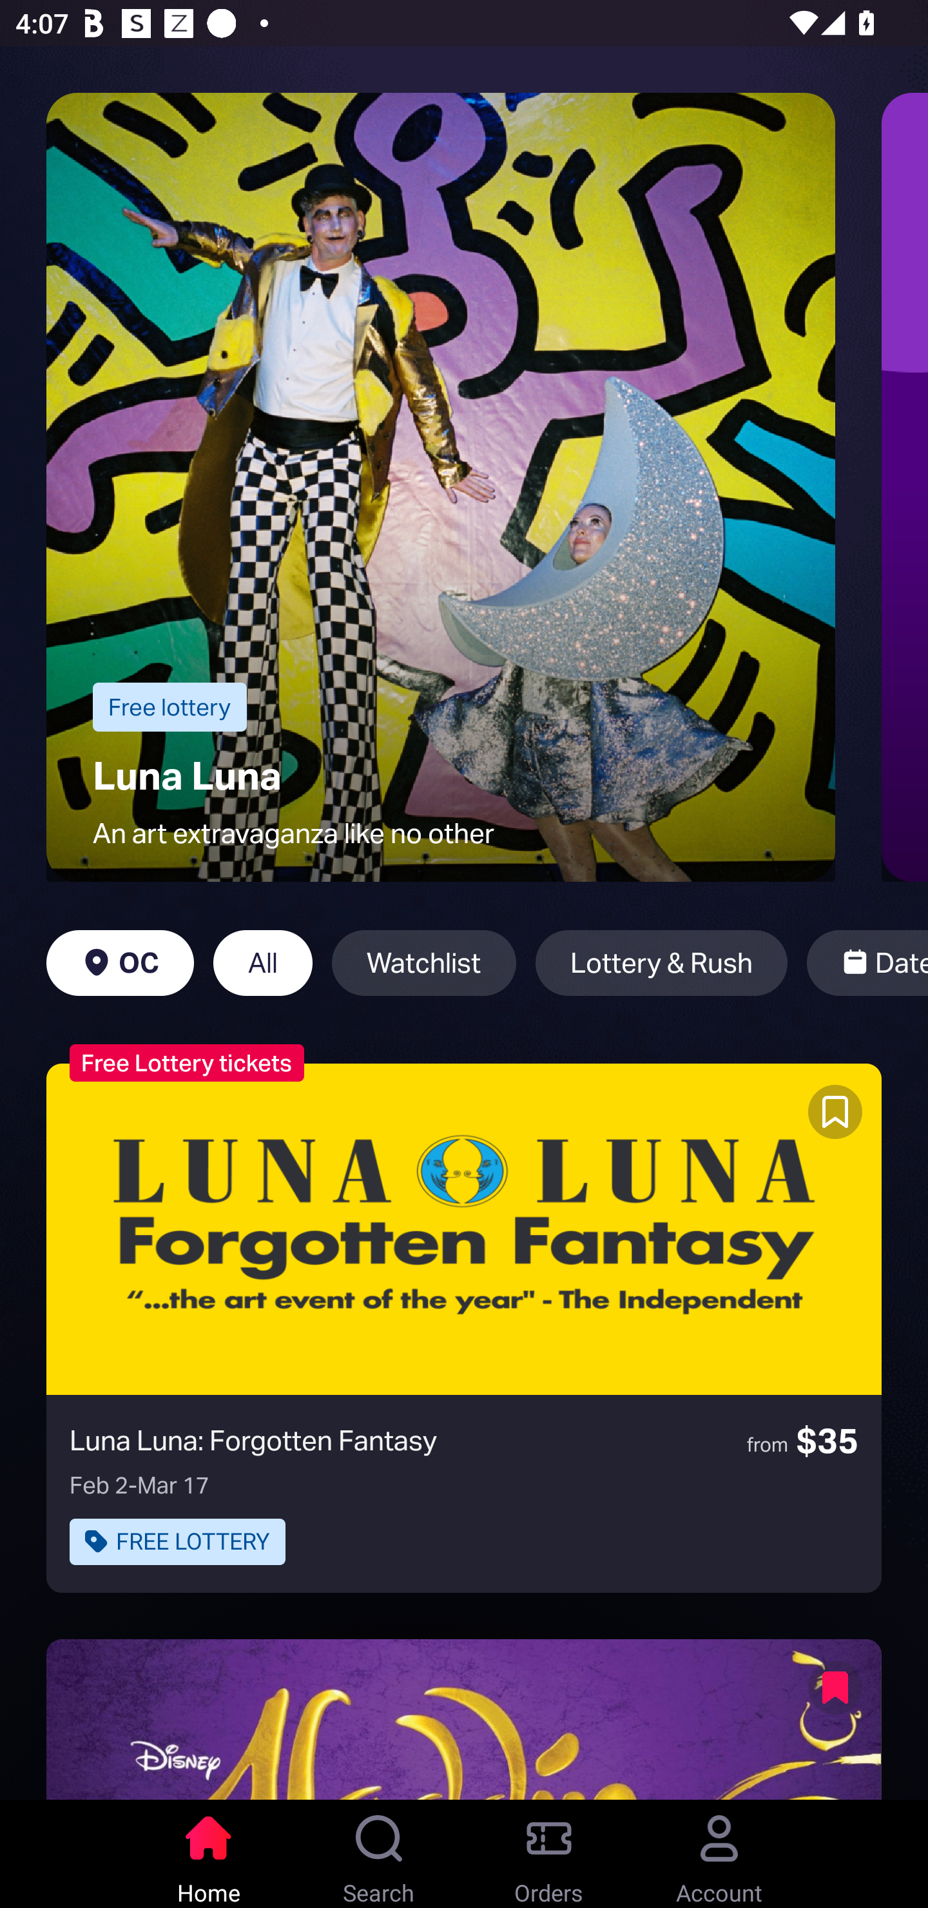  Describe the element at coordinates (379, 1854) in the screenshot. I see `Search` at that location.